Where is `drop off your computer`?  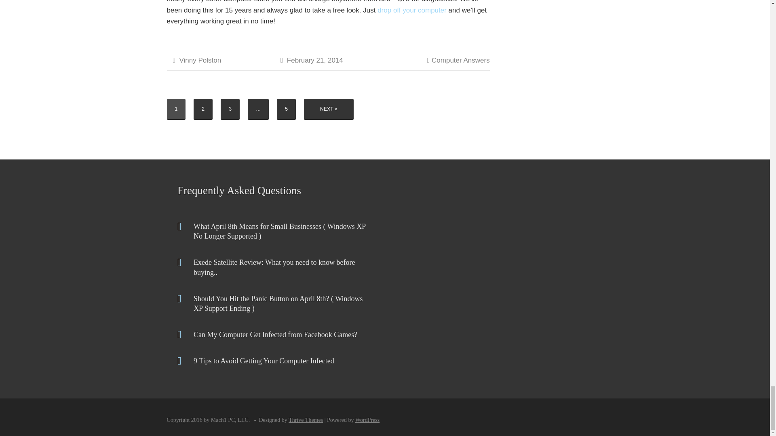
drop off your computer is located at coordinates (412, 10).